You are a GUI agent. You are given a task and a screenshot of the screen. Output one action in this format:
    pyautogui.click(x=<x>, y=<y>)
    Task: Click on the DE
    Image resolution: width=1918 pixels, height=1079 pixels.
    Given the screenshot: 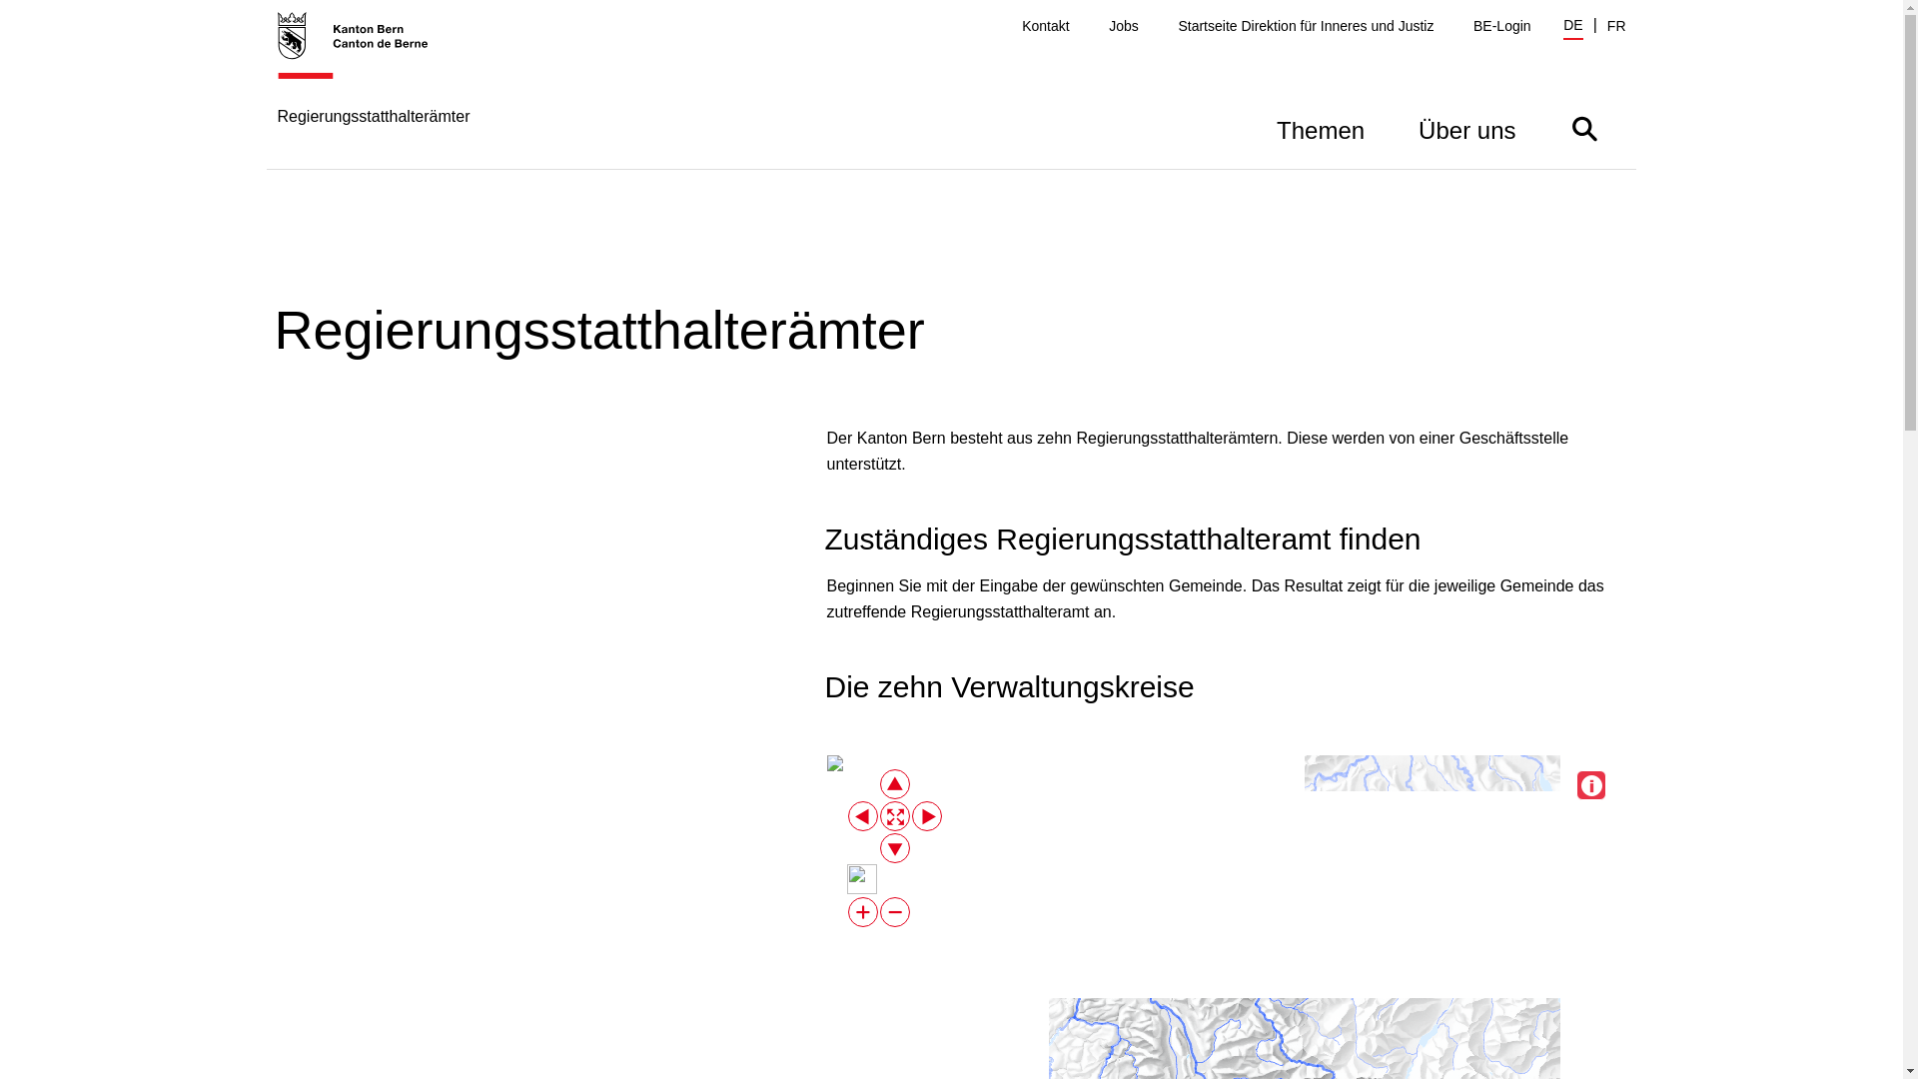 What is the action you would take?
    pyautogui.click(x=1572, y=28)
    